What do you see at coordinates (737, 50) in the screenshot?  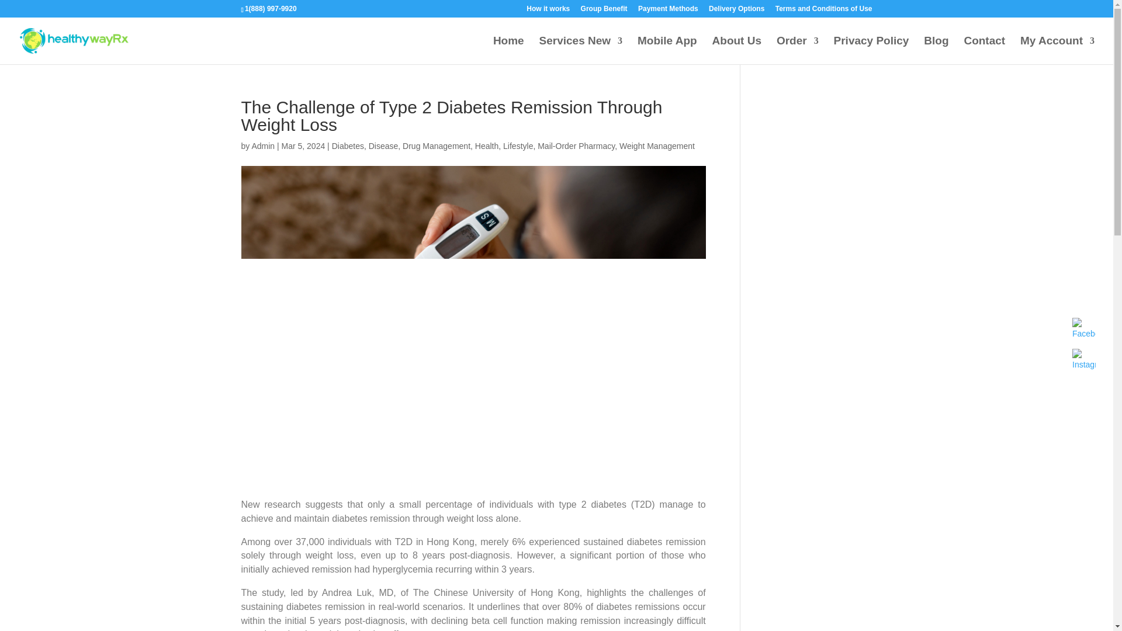 I see `About Us` at bounding box center [737, 50].